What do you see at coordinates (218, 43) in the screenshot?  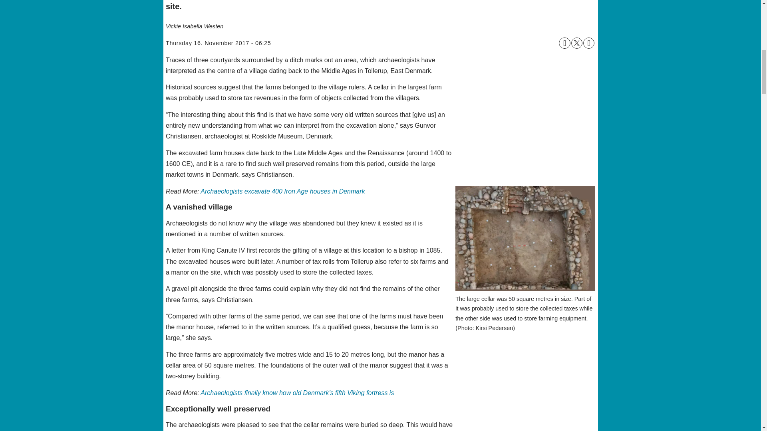 I see ` thursday 16. November 2017 - 06:25` at bounding box center [218, 43].